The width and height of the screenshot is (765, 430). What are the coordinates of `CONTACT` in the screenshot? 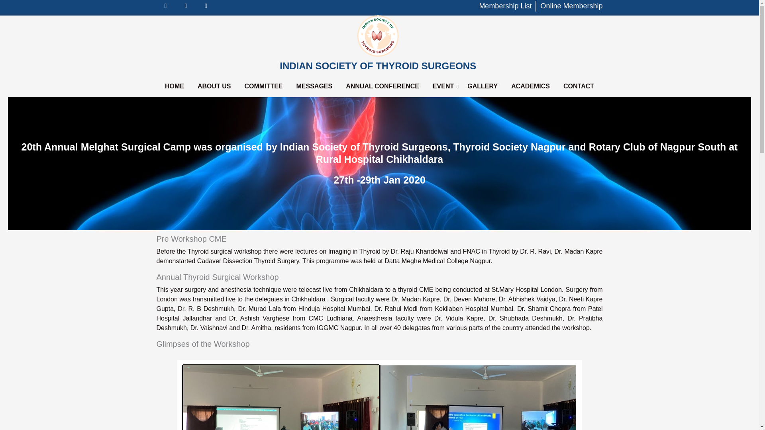 It's located at (579, 86).